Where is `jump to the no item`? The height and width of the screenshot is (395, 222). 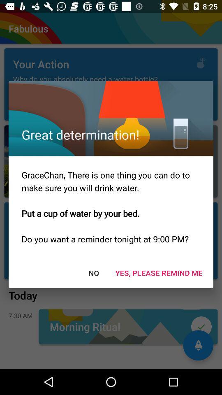
jump to the no item is located at coordinates (94, 272).